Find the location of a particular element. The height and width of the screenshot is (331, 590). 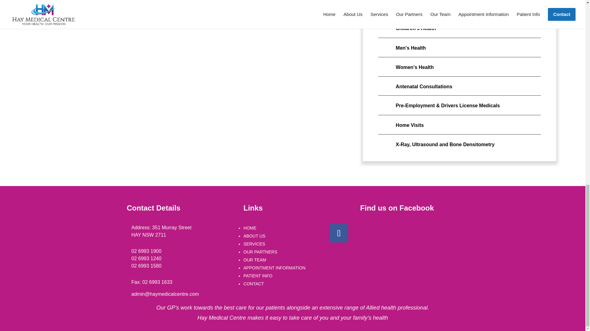

02 6993 1240 is located at coordinates (147, 258).